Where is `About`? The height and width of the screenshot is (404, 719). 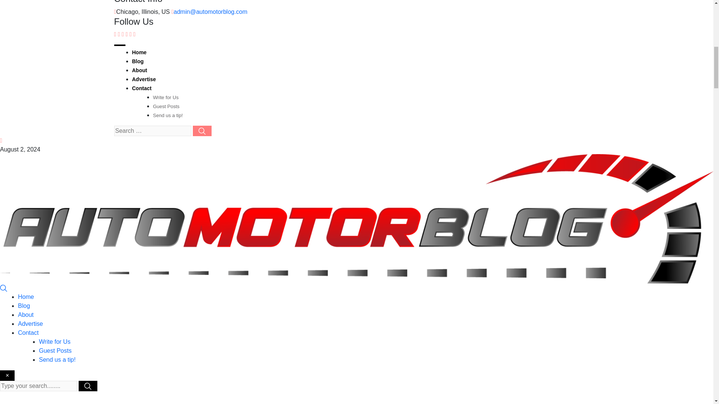
About is located at coordinates (139, 70).